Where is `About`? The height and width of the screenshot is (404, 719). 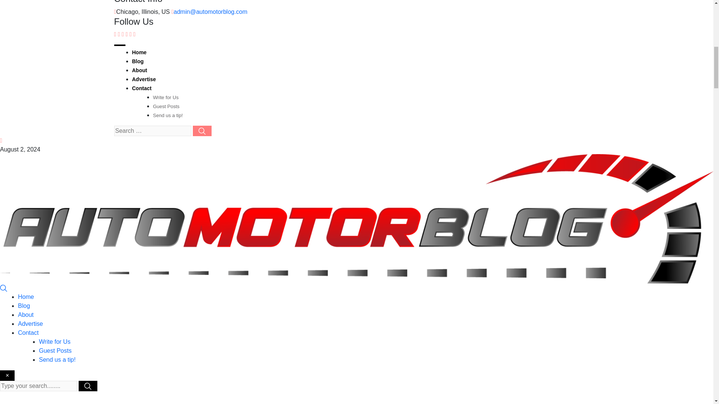
About is located at coordinates (139, 70).